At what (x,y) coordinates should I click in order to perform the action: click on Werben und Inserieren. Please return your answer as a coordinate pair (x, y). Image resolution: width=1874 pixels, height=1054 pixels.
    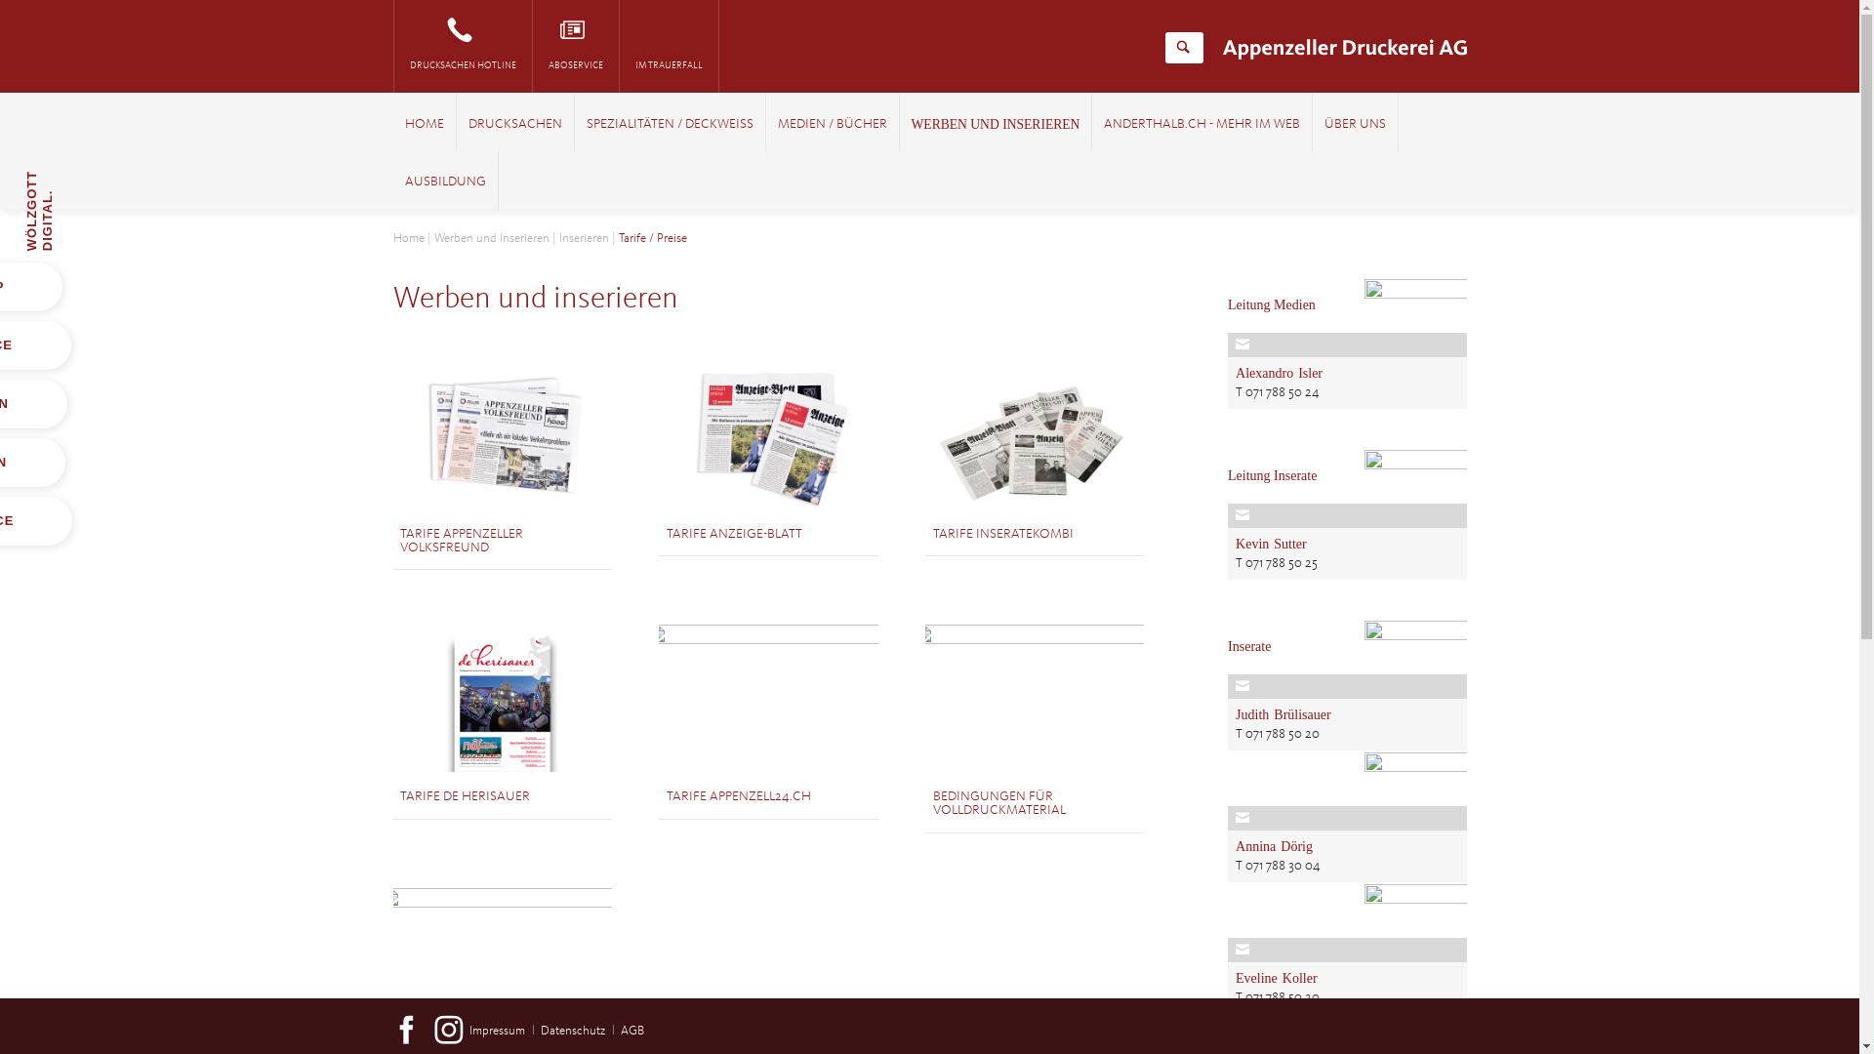
    Looking at the image, I should click on (491, 238).